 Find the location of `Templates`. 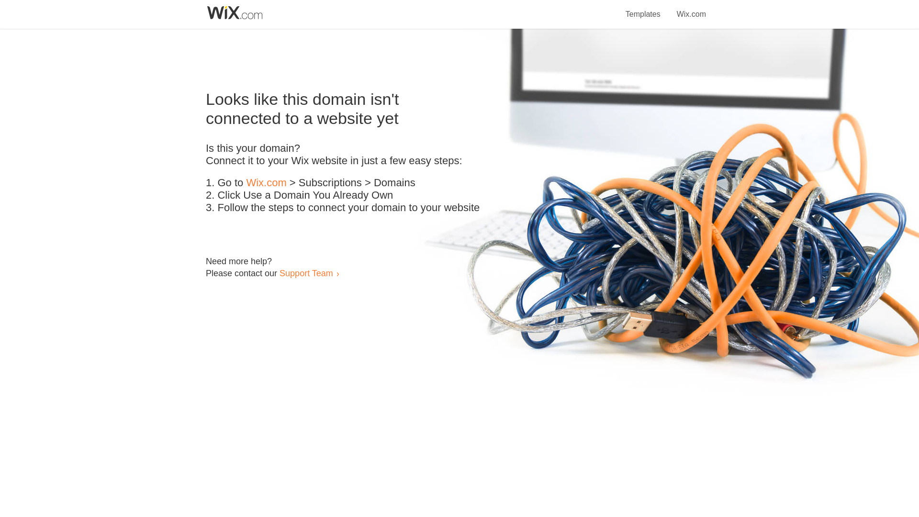

Templates is located at coordinates (643, 9).